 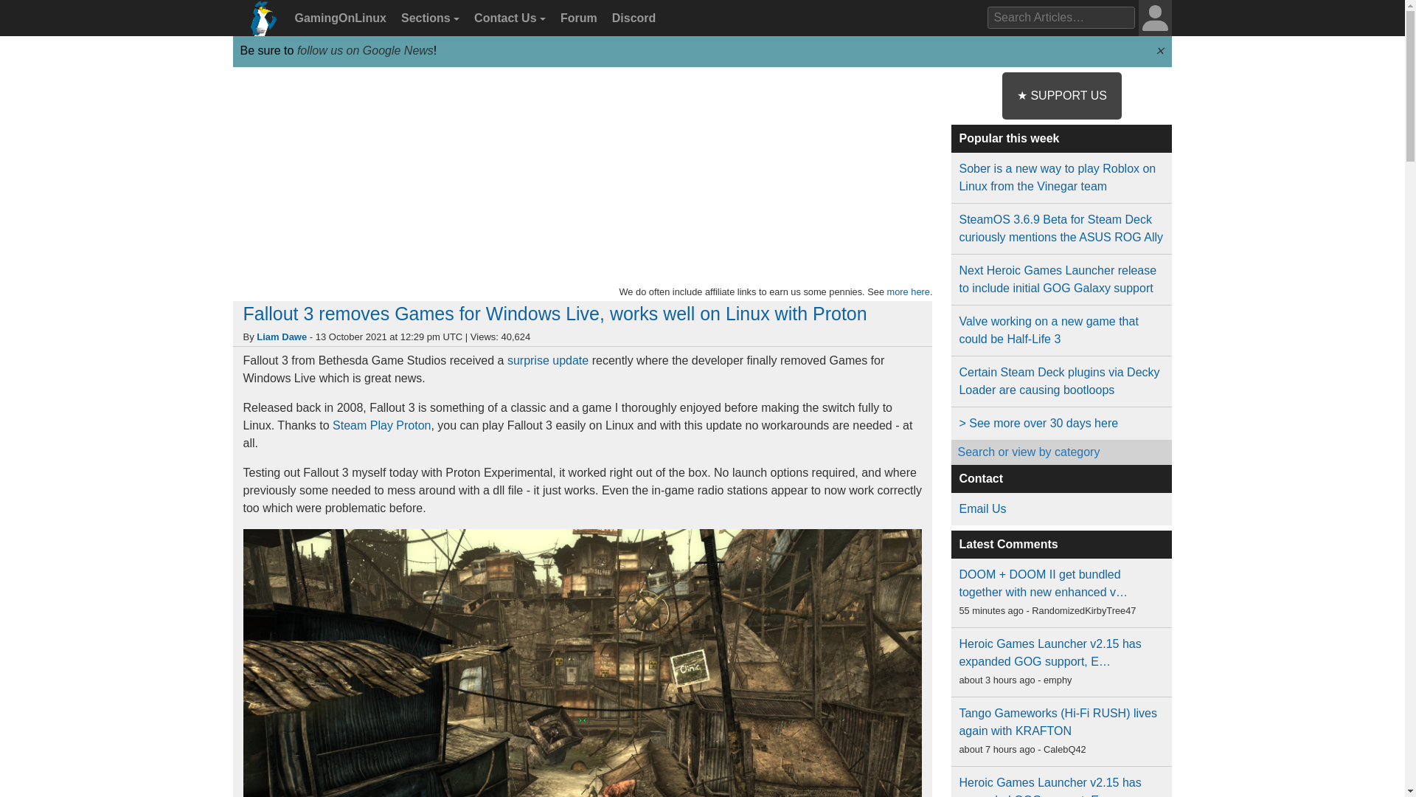 I want to click on Forum, so click(x=577, y=18).